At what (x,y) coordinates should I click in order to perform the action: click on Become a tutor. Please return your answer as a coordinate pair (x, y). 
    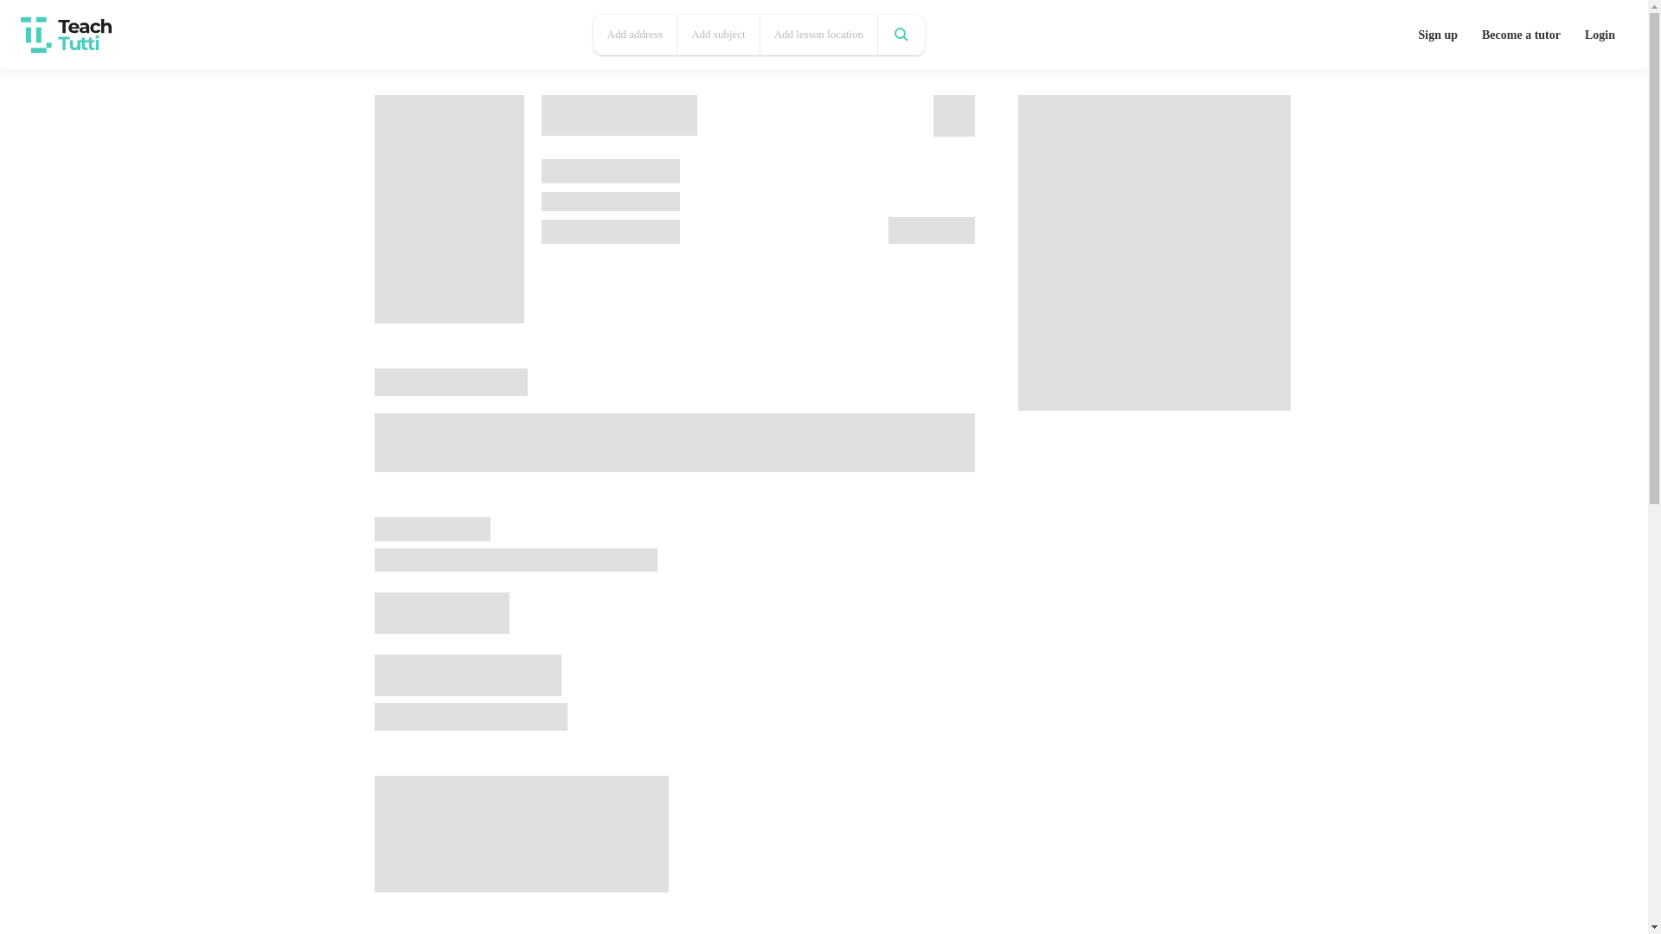
    Looking at the image, I should click on (1521, 33).